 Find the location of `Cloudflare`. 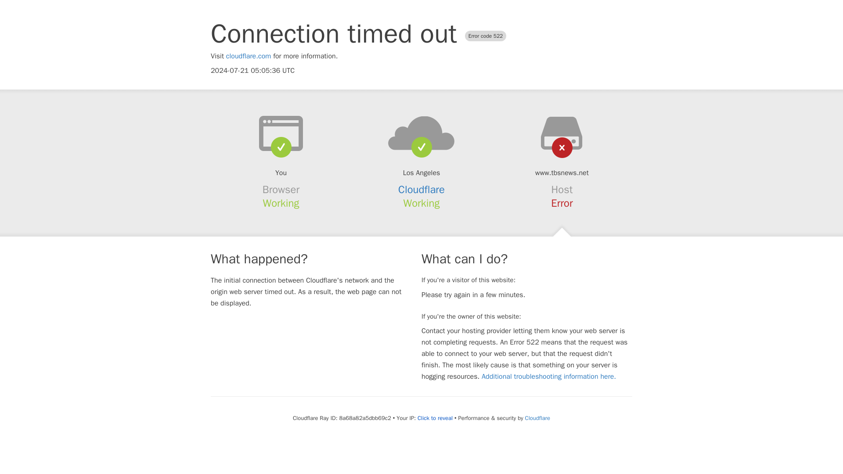

Cloudflare is located at coordinates (421, 190).